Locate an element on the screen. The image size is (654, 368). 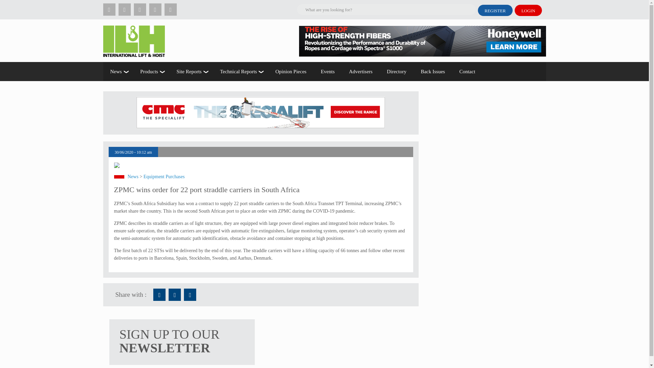
Lift and Hoist Australia  LinkedIn is located at coordinates (190, 294).